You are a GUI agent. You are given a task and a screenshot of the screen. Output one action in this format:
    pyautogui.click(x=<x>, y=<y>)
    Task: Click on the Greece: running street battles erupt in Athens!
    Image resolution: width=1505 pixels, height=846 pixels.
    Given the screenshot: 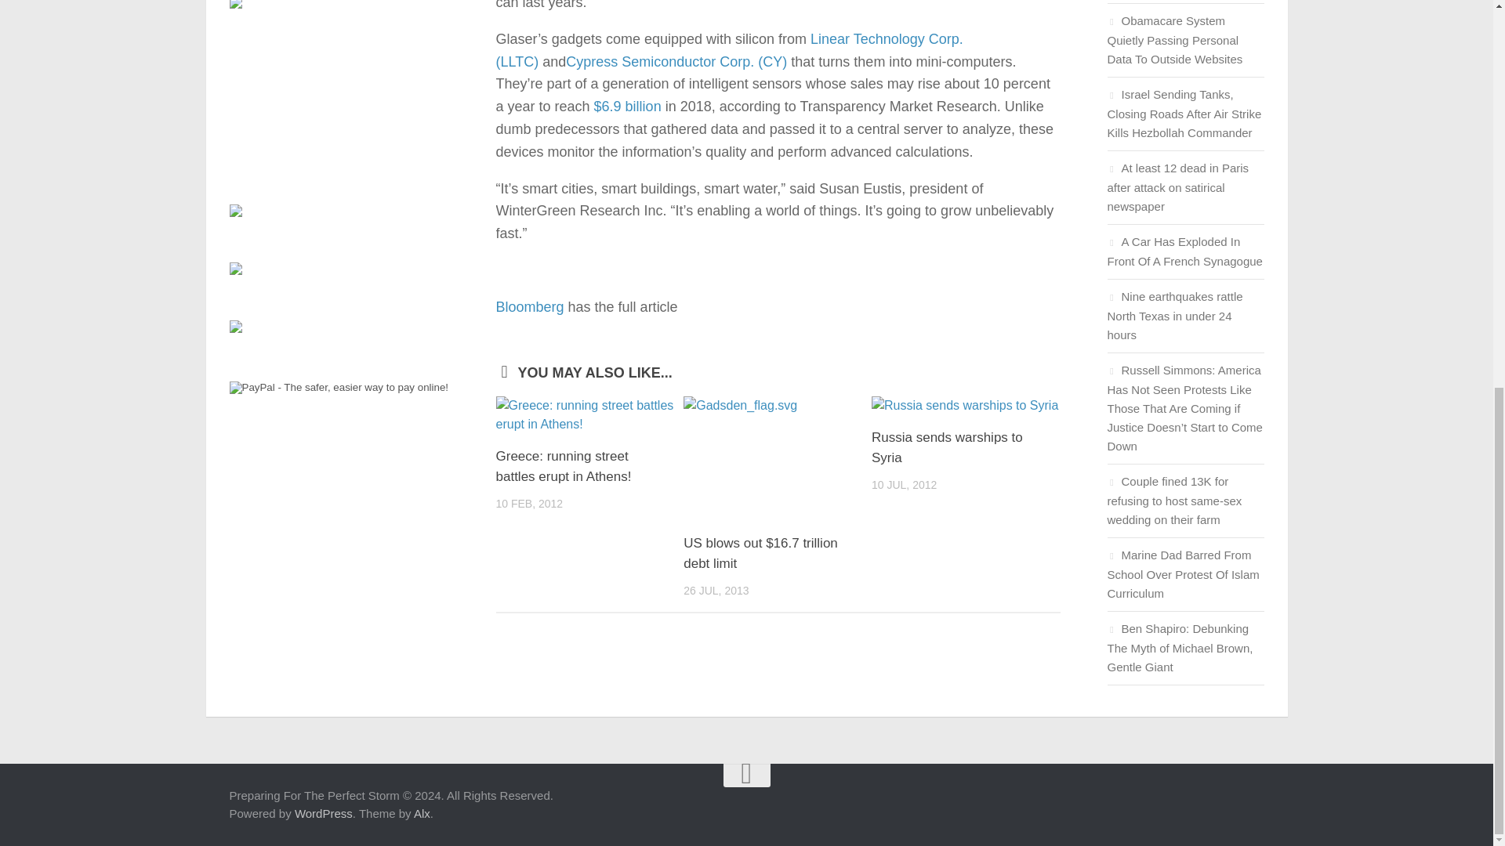 What is the action you would take?
    pyautogui.click(x=563, y=466)
    